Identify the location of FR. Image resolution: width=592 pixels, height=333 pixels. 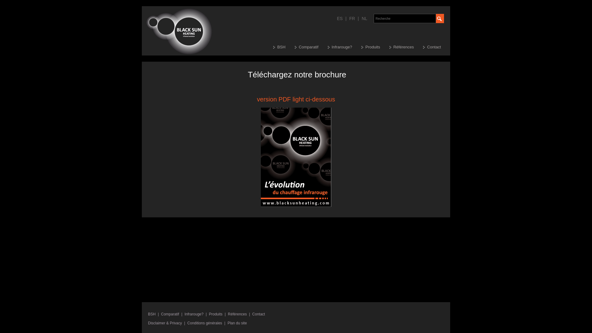
(352, 18).